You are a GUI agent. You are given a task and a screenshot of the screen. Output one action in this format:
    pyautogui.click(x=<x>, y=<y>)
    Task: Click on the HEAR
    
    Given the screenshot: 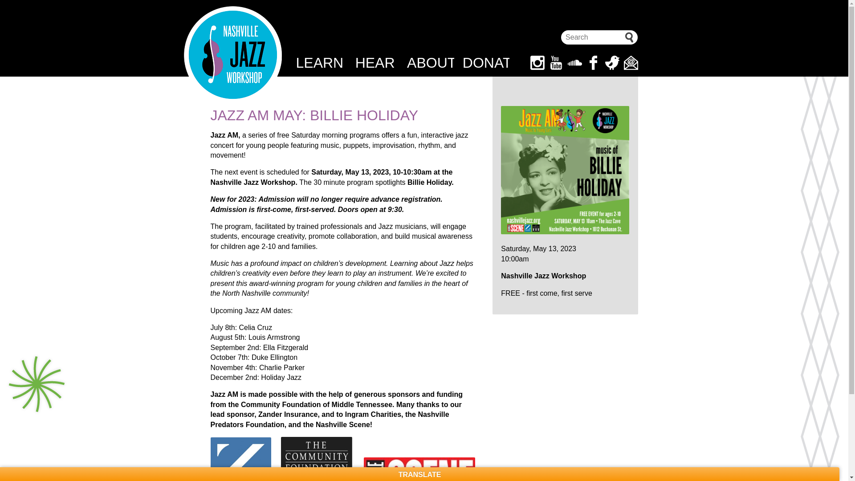 What is the action you would take?
    pyautogui.click(x=375, y=62)
    